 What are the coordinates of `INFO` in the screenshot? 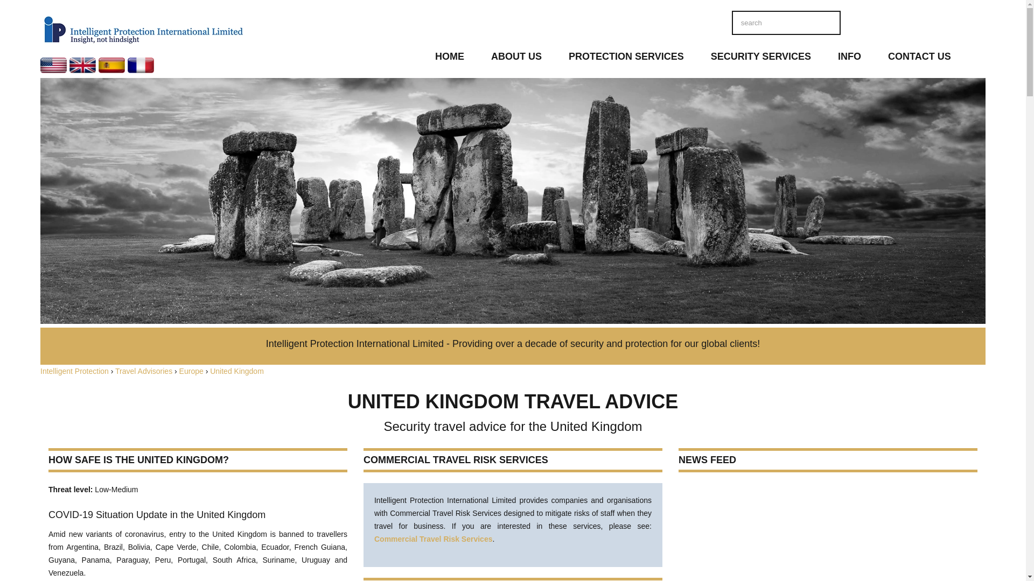 It's located at (849, 59).